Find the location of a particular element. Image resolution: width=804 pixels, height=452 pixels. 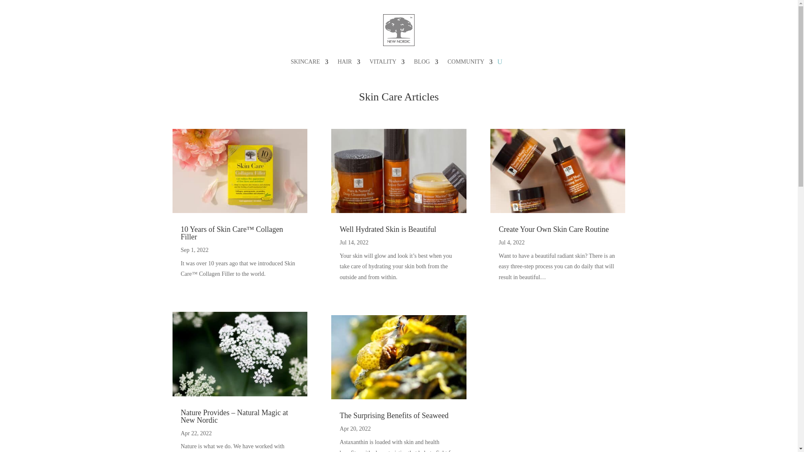

HAIR is located at coordinates (349, 62).